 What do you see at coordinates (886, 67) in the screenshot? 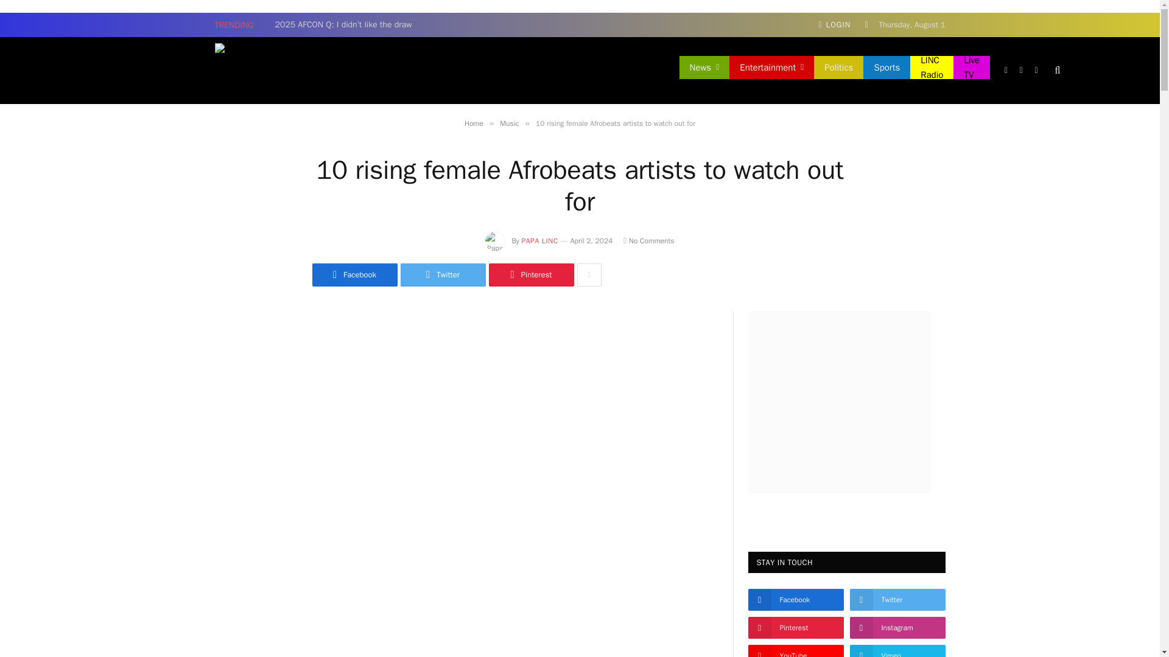
I see `Sports` at bounding box center [886, 67].